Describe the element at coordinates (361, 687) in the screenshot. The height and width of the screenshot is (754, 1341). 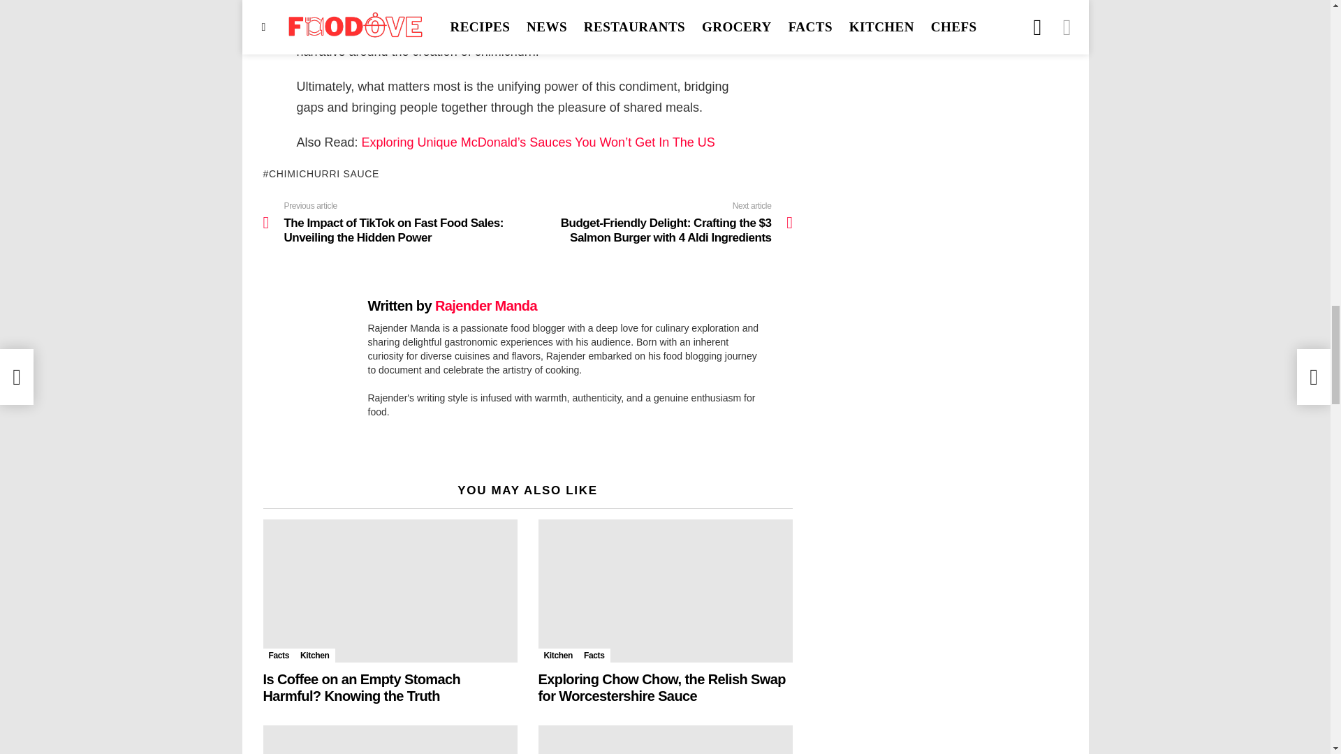
I see `Is Coffee on an Empty Stomach Harmful? Knowing the Truth` at that location.